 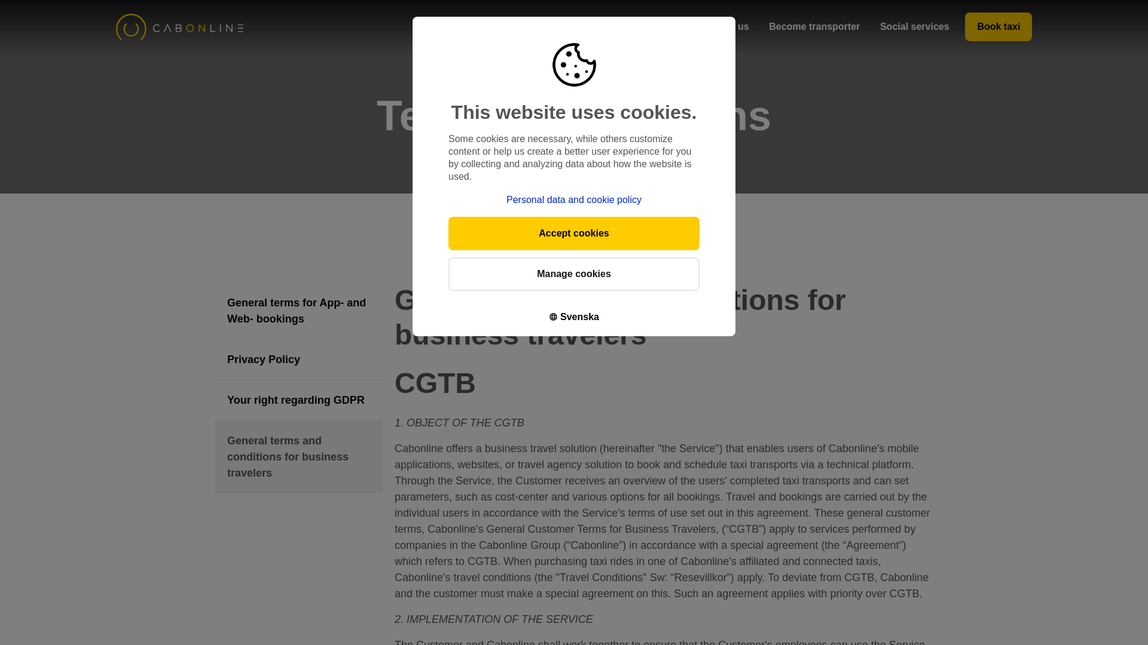 What do you see at coordinates (530, 26) in the screenshot?
I see `Travel with us` at bounding box center [530, 26].